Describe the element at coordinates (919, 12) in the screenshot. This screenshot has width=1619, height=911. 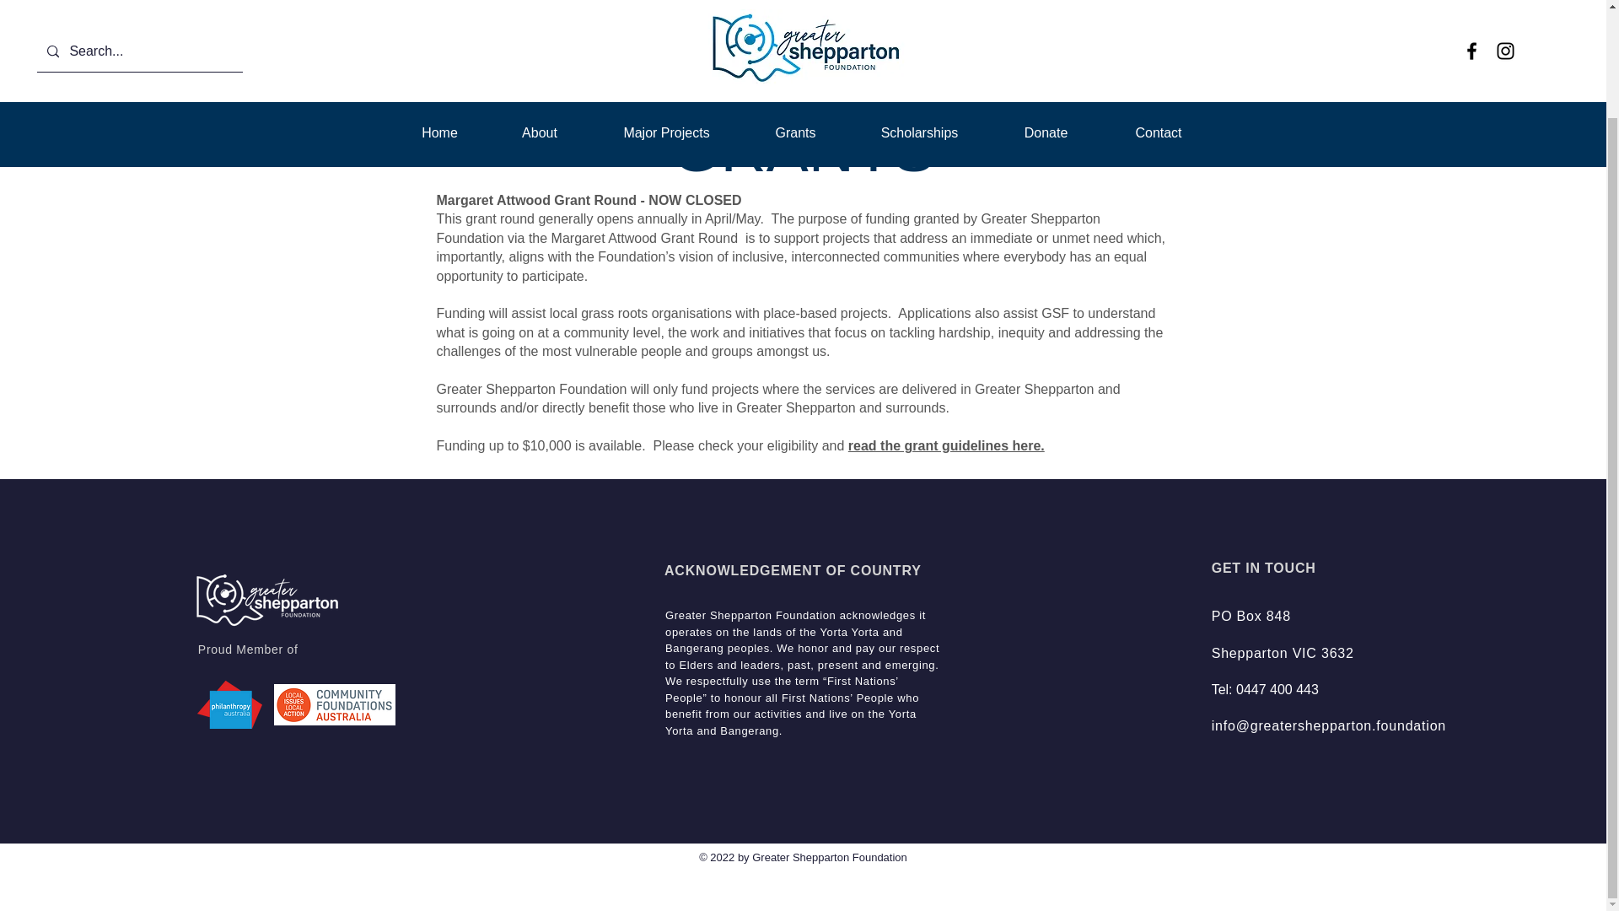
I see `Scholarships` at that location.